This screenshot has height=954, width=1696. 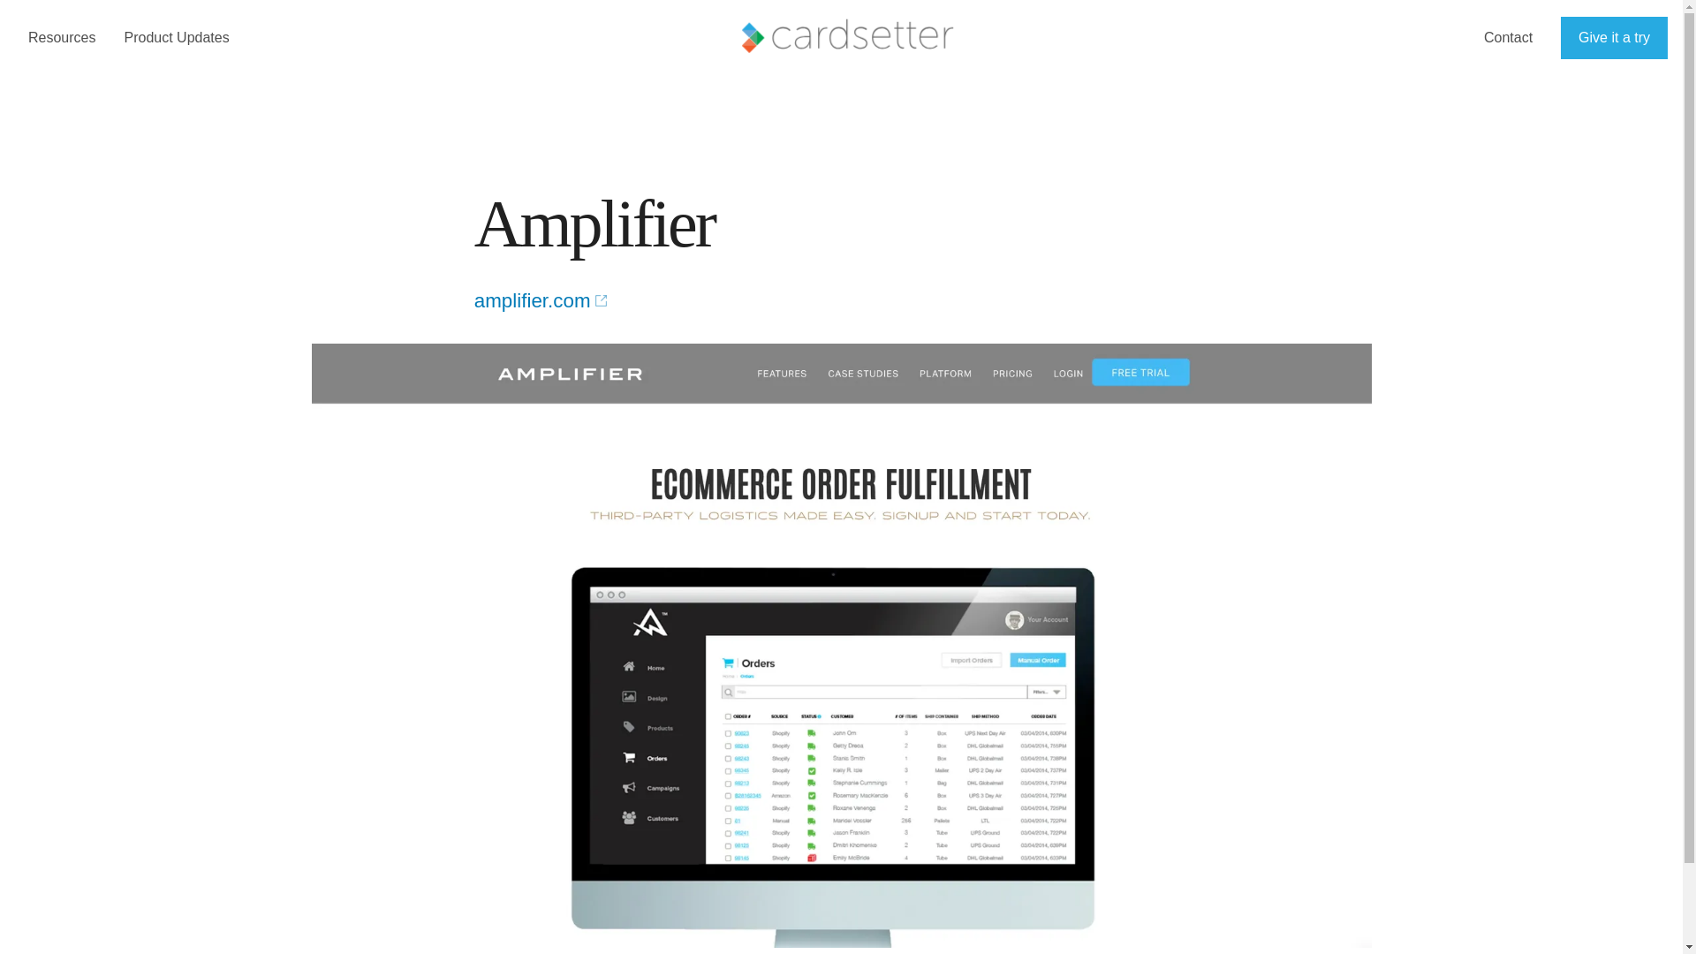 What do you see at coordinates (177, 36) in the screenshot?
I see `Product Updates` at bounding box center [177, 36].